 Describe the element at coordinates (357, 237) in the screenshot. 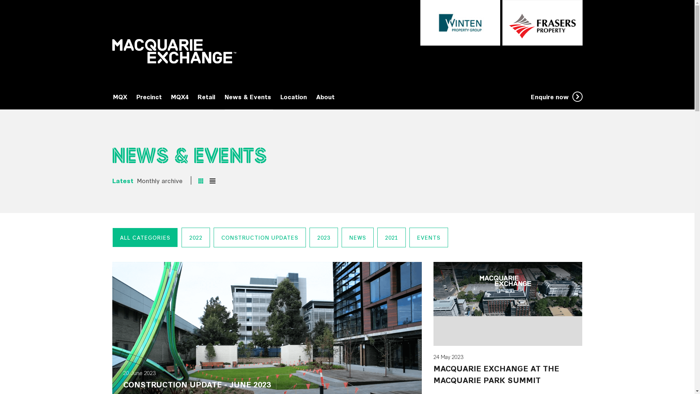

I see `NEWS` at that location.